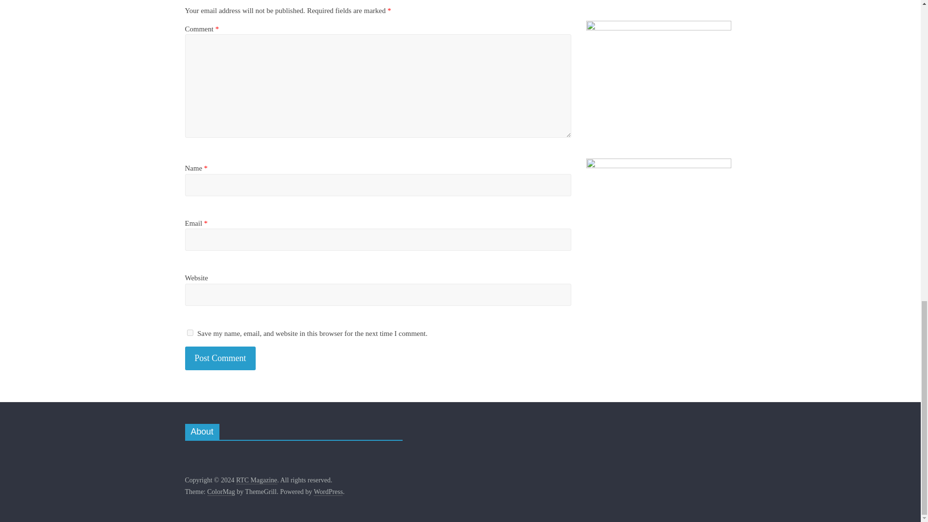 Image resolution: width=928 pixels, height=522 pixels. What do you see at coordinates (189, 333) in the screenshot?
I see `yes` at bounding box center [189, 333].